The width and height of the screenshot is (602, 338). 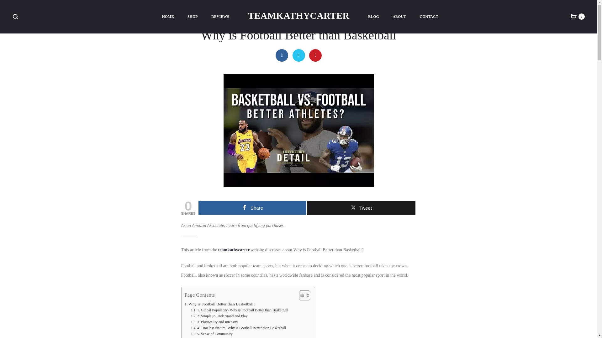 I want to click on SHOP, so click(x=193, y=17).